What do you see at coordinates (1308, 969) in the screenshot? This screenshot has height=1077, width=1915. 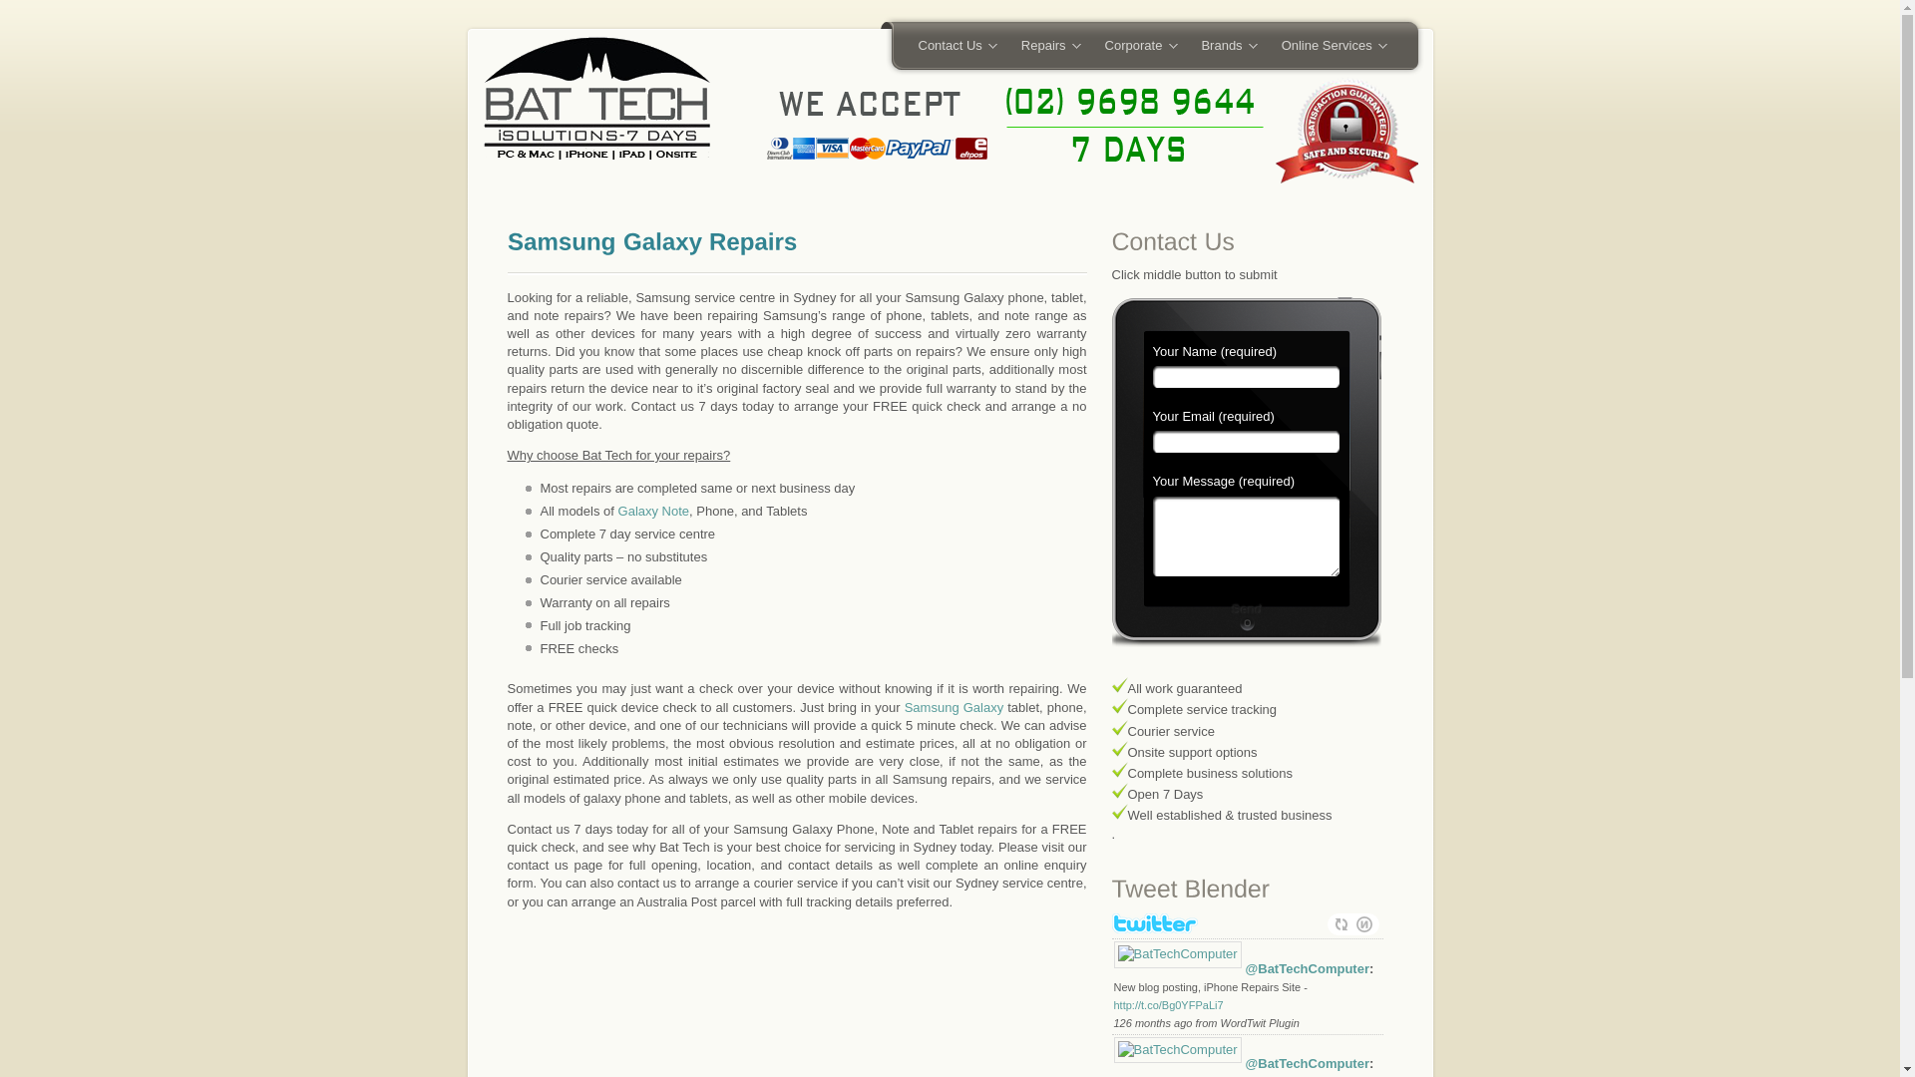 I see `@BatTechComputer` at bounding box center [1308, 969].